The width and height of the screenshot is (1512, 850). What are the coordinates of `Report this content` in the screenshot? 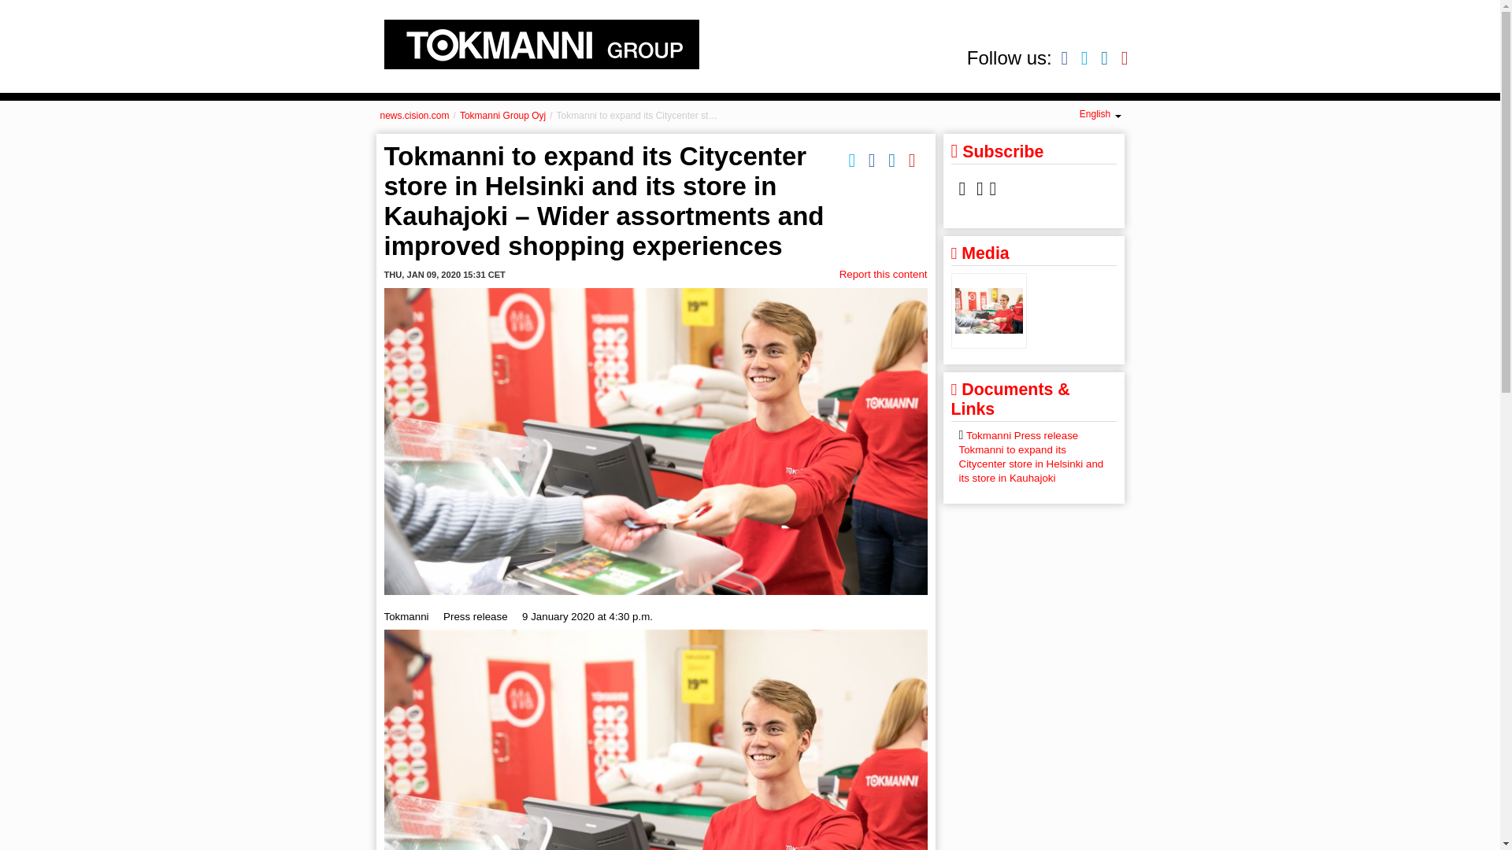 It's located at (884, 274).